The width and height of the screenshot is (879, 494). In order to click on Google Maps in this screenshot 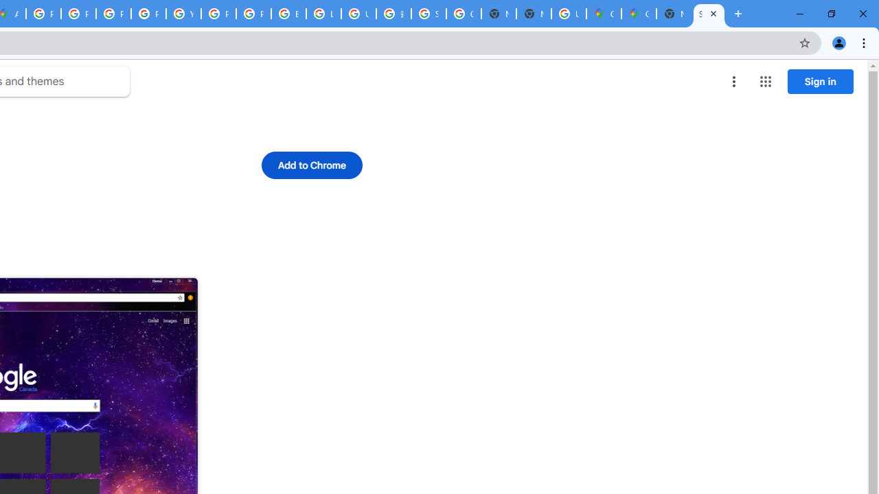, I will do `click(639, 14)`.